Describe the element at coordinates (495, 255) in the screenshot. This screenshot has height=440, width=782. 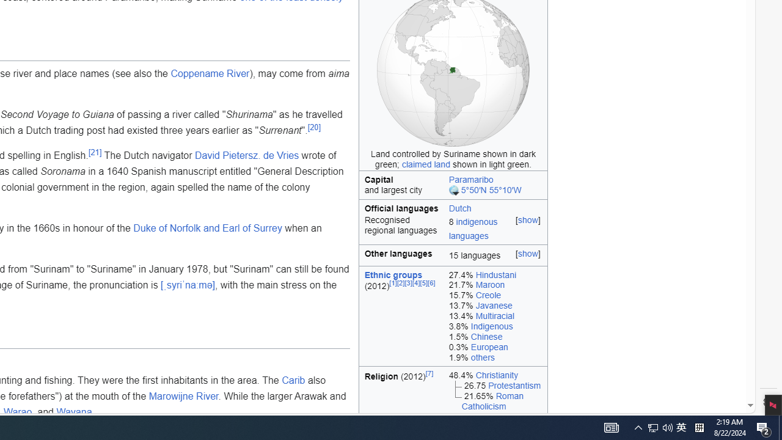
I see `[show] 15 languages` at that location.